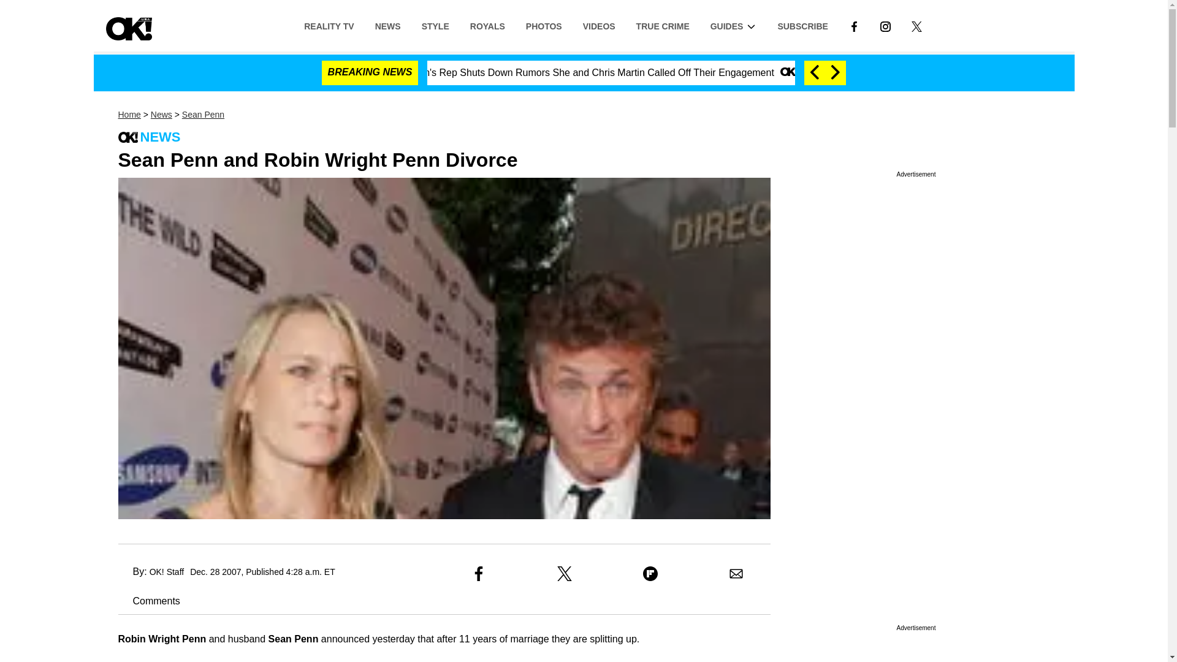 This screenshot has height=662, width=1177. What do you see at coordinates (916, 25) in the screenshot?
I see `LINK TO X` at bounding box center [916, 25].